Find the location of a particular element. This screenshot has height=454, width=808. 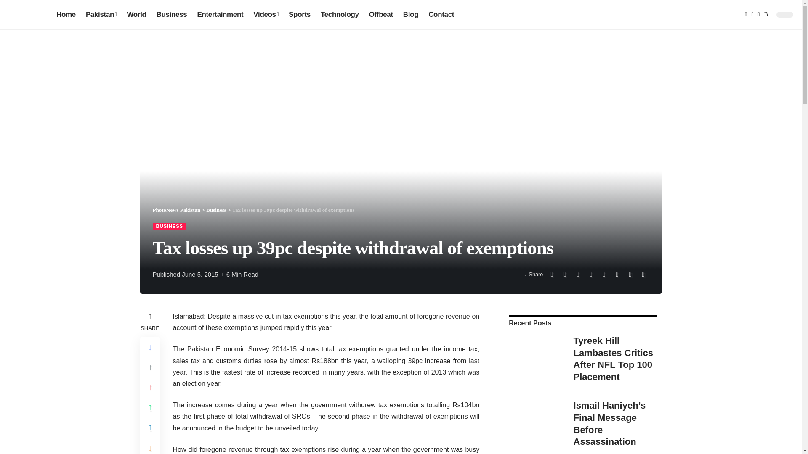

Pakistan is located at coordinates (101, 14).